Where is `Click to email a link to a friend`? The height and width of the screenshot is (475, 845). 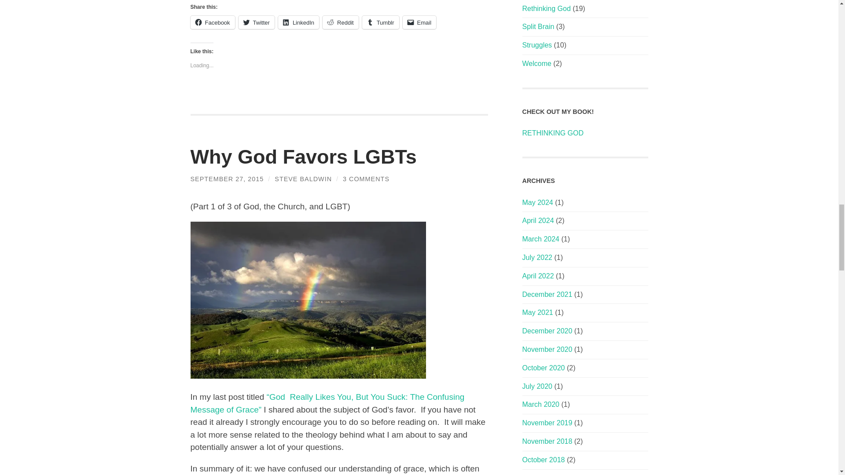
Click to email a link to a friend is located at coordinates (420, 22).